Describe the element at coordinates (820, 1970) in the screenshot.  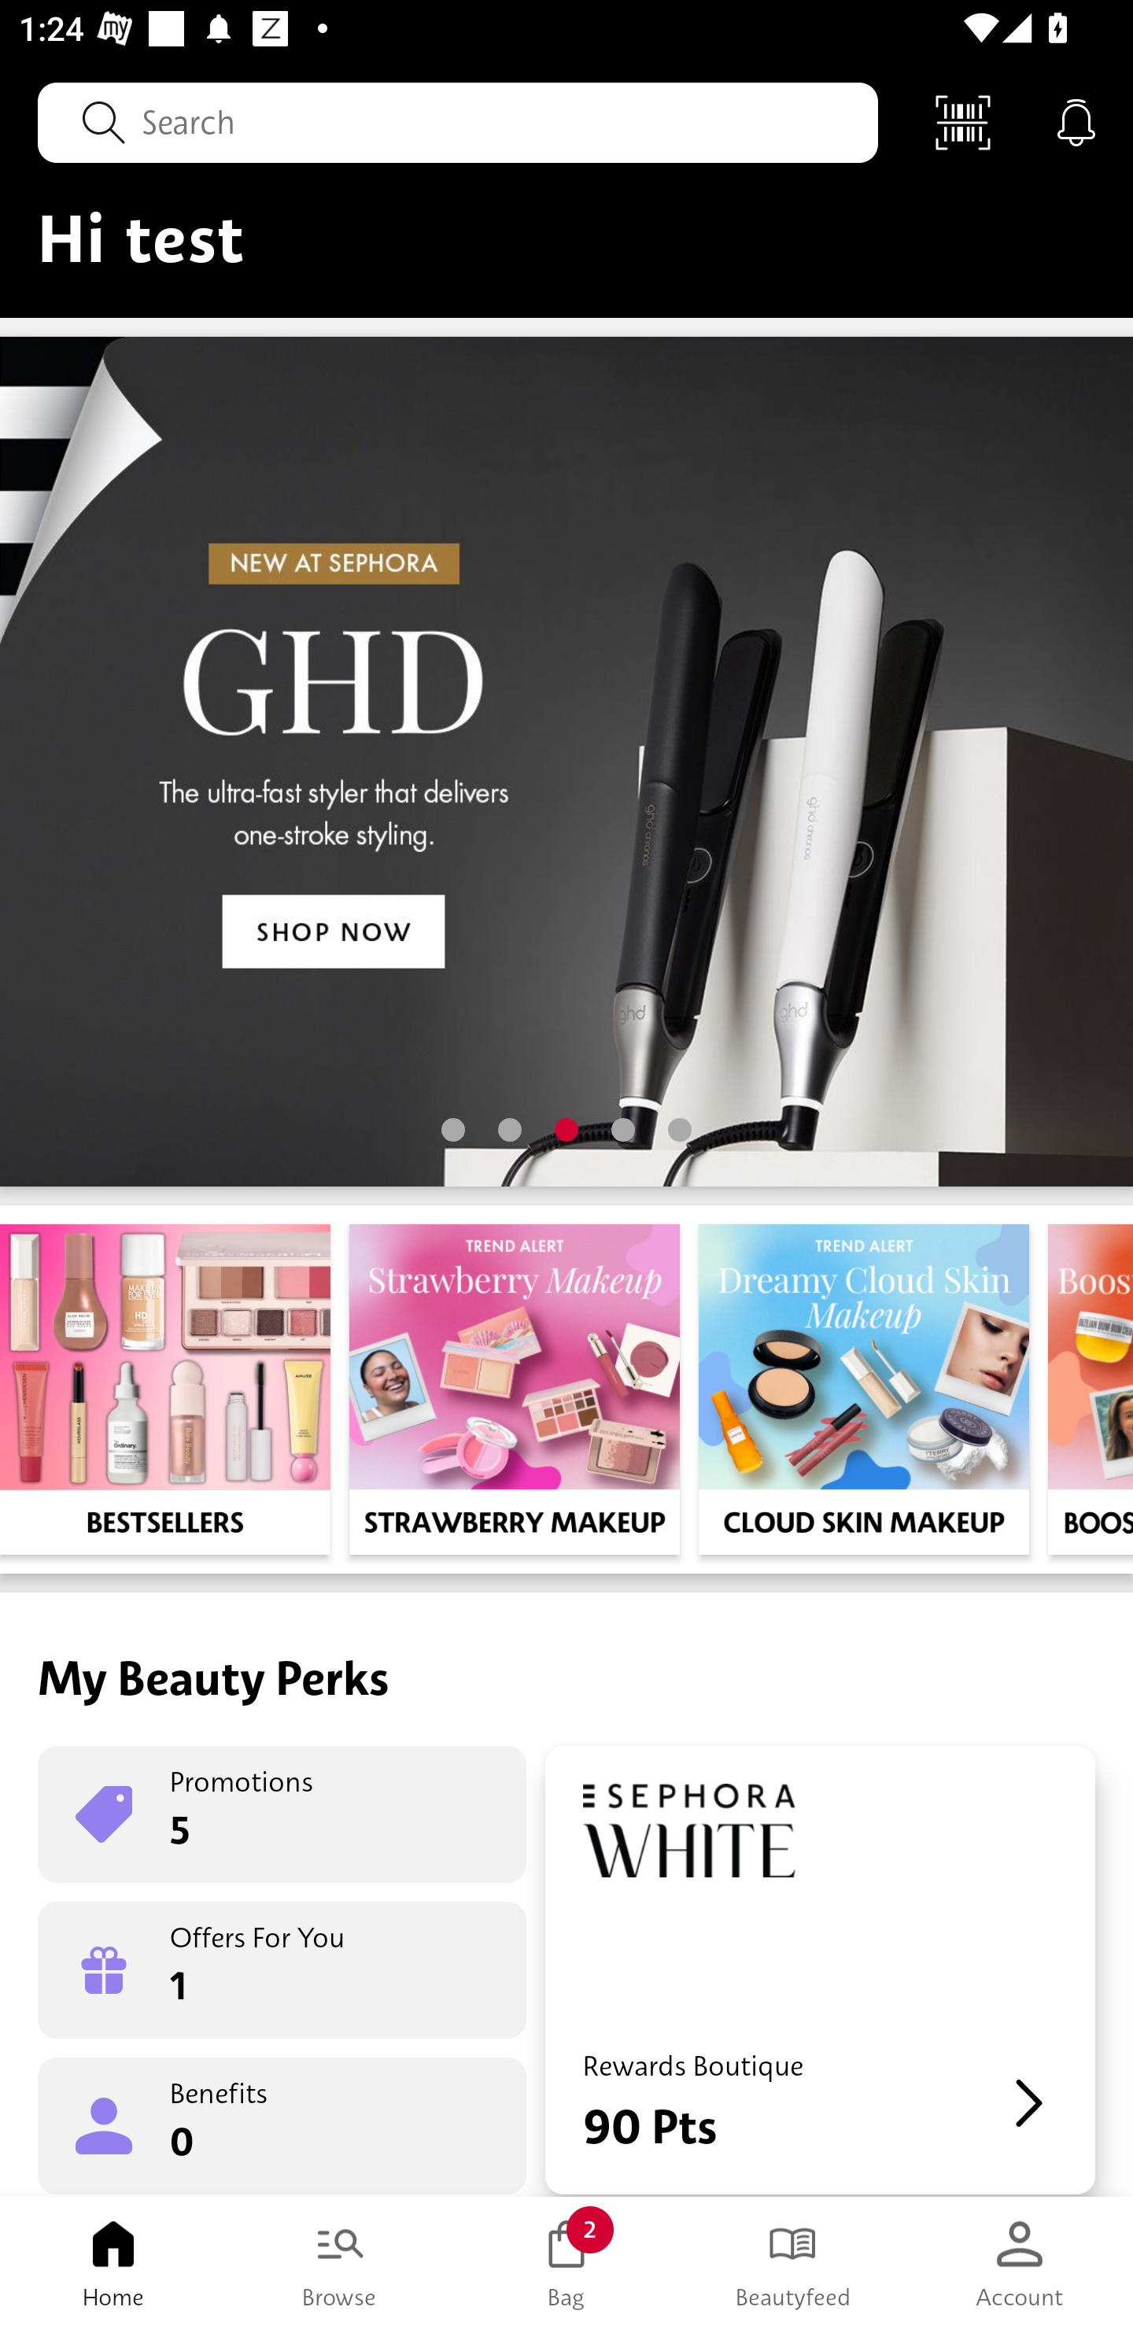
I see `Rewards Boutique 90 Pts` at that location.